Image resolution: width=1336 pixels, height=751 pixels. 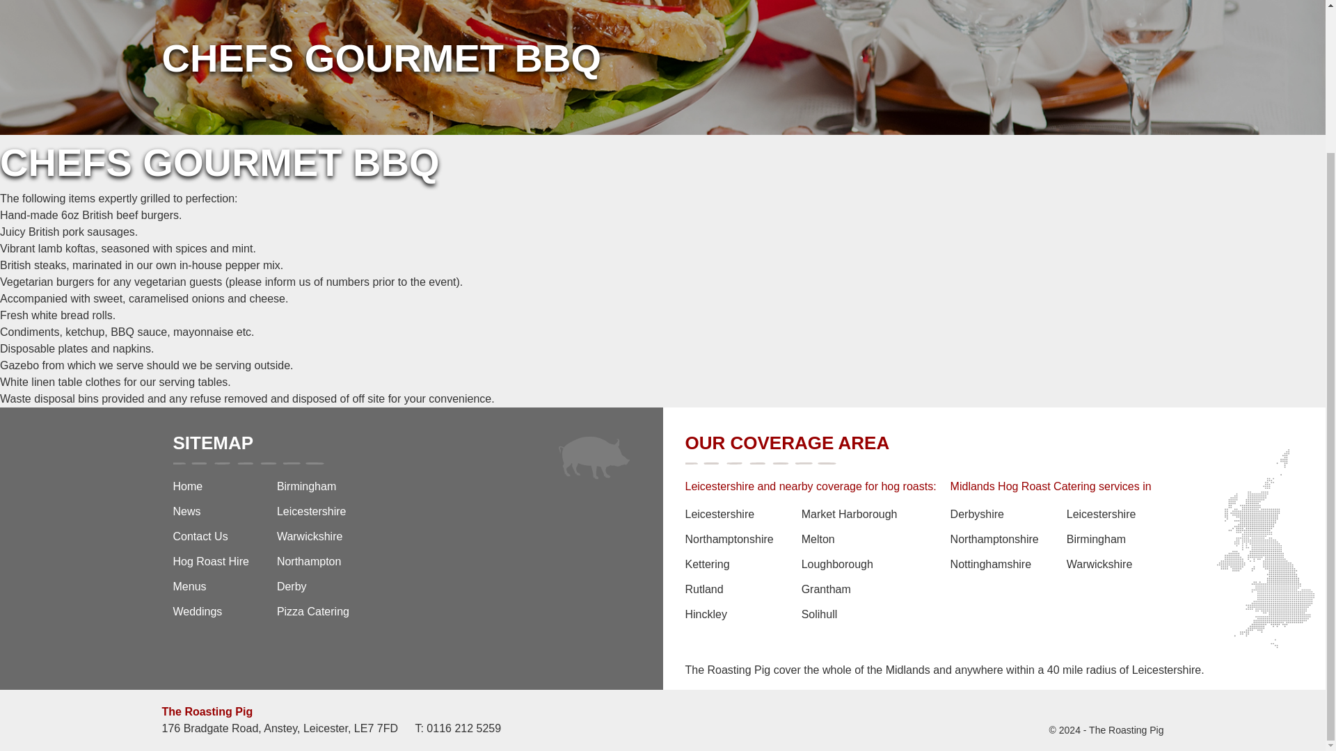 What do you see at coordinates (312, 541) in the screenshot?
I see `Warwickshire` at bounding box center [312, 541].